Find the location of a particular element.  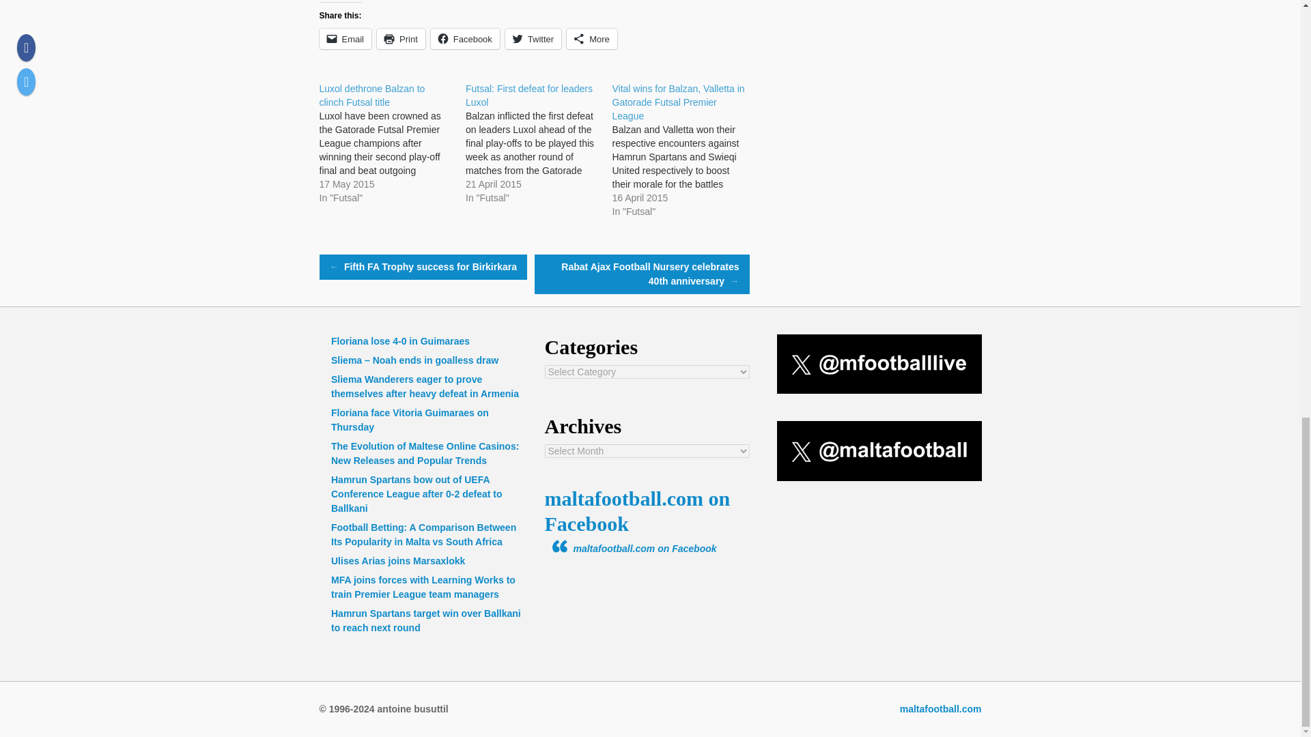

Click to share on Facebook is located at coordinates (465, 39).